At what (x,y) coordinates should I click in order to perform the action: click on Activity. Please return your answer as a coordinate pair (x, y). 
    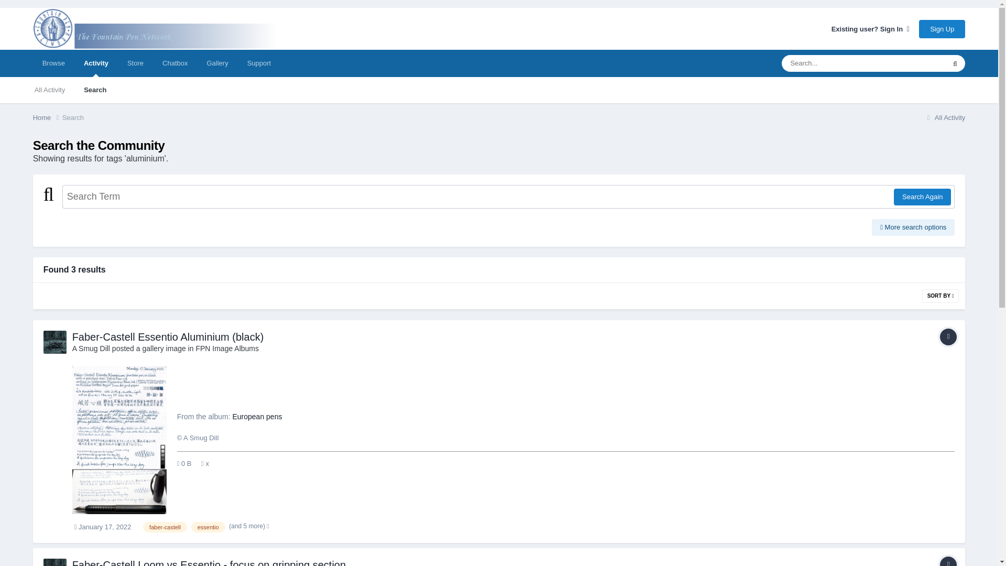
    Looking at the image, I should click on (96, 63).